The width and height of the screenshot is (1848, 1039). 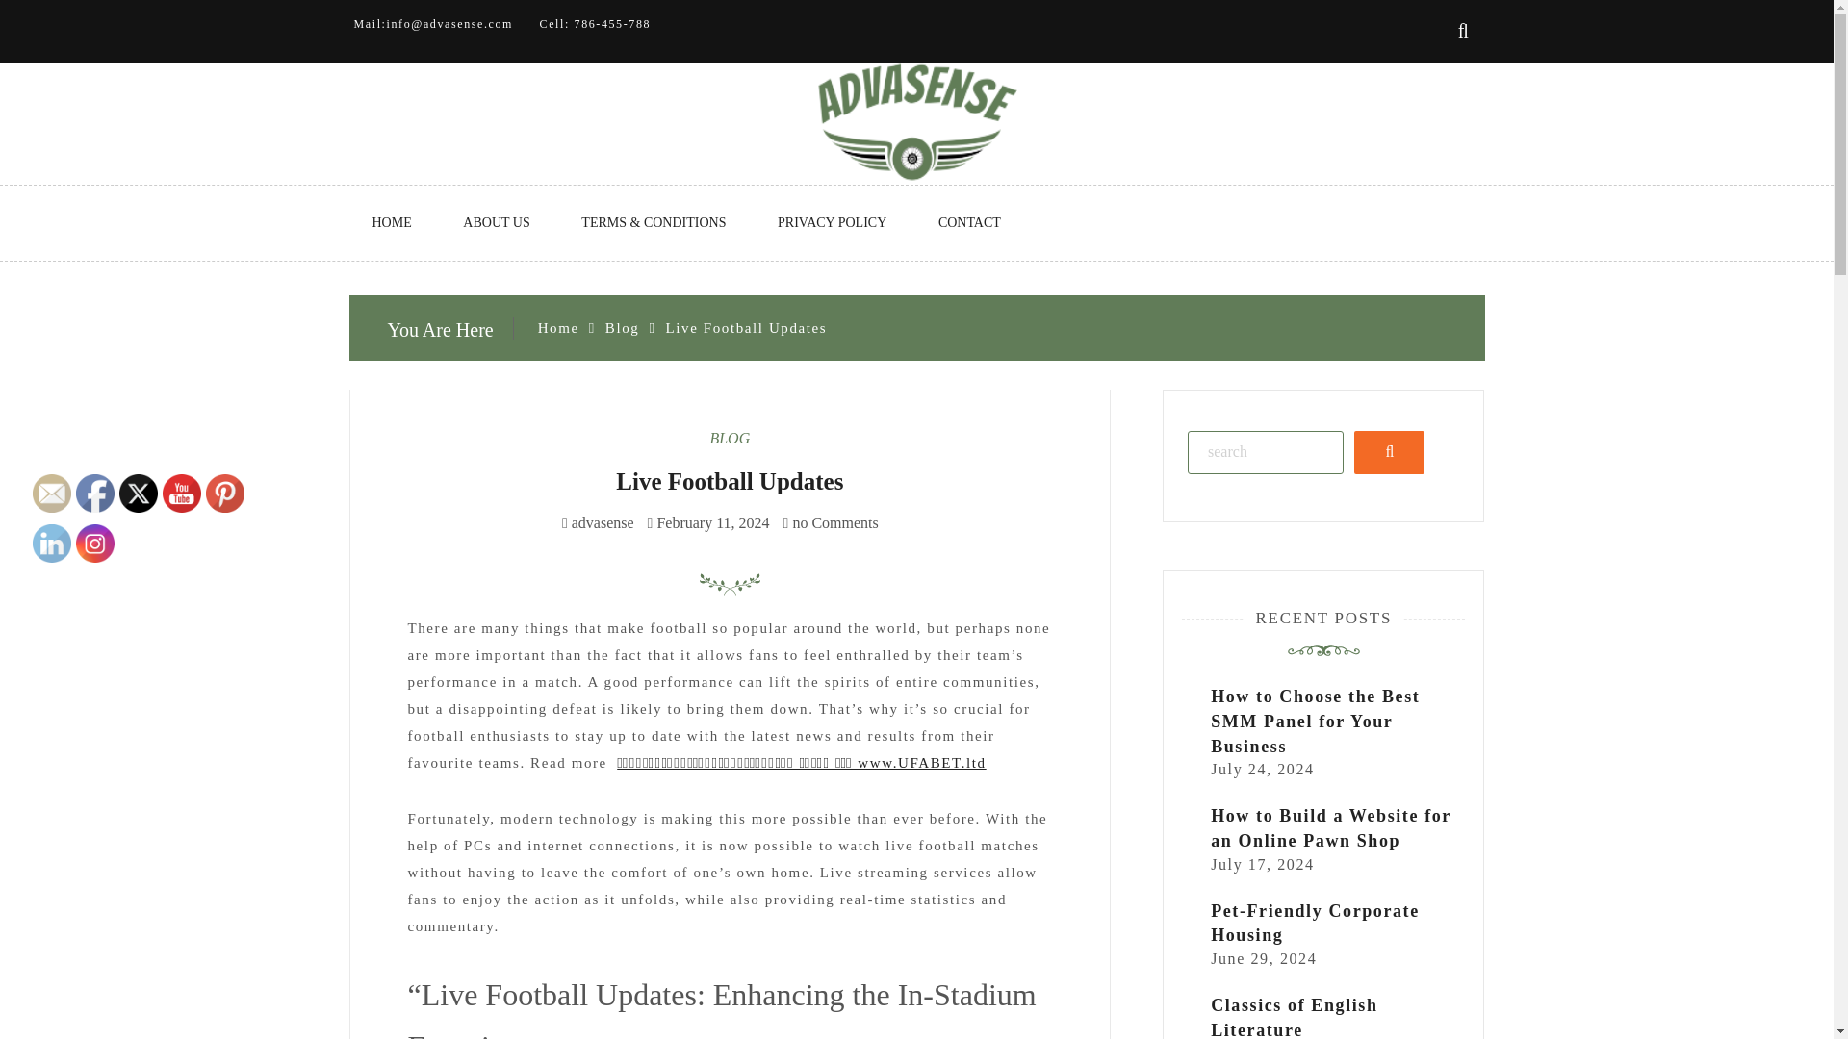 What do you see at coordinates (496, 223) in the screenshot?
I see `ABOUT US` at bounding box center [496, 223].